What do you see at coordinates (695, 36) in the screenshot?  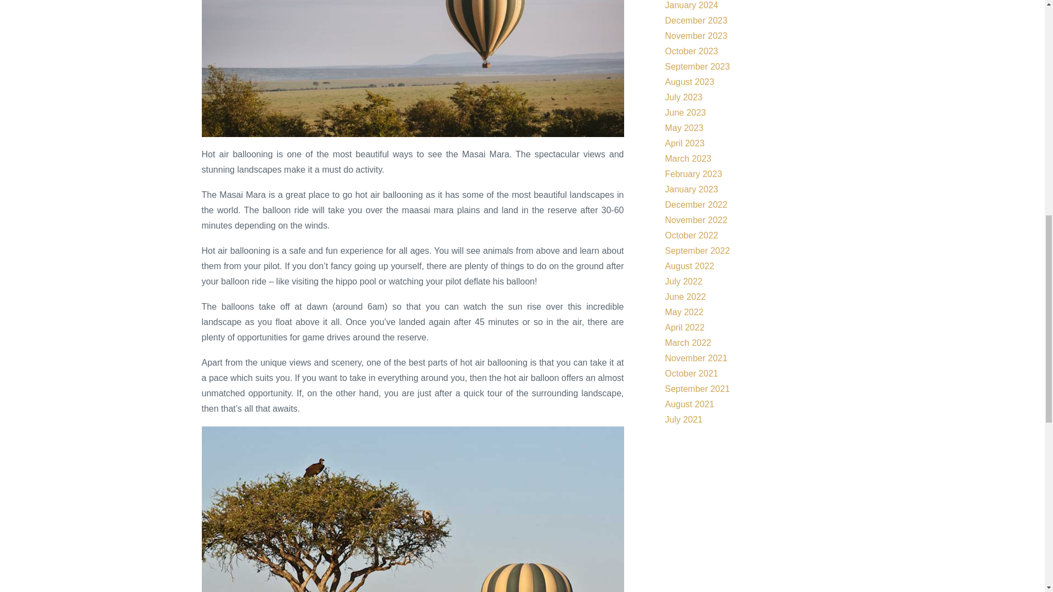 I see `November 2023` at bounding box center [695, 36].